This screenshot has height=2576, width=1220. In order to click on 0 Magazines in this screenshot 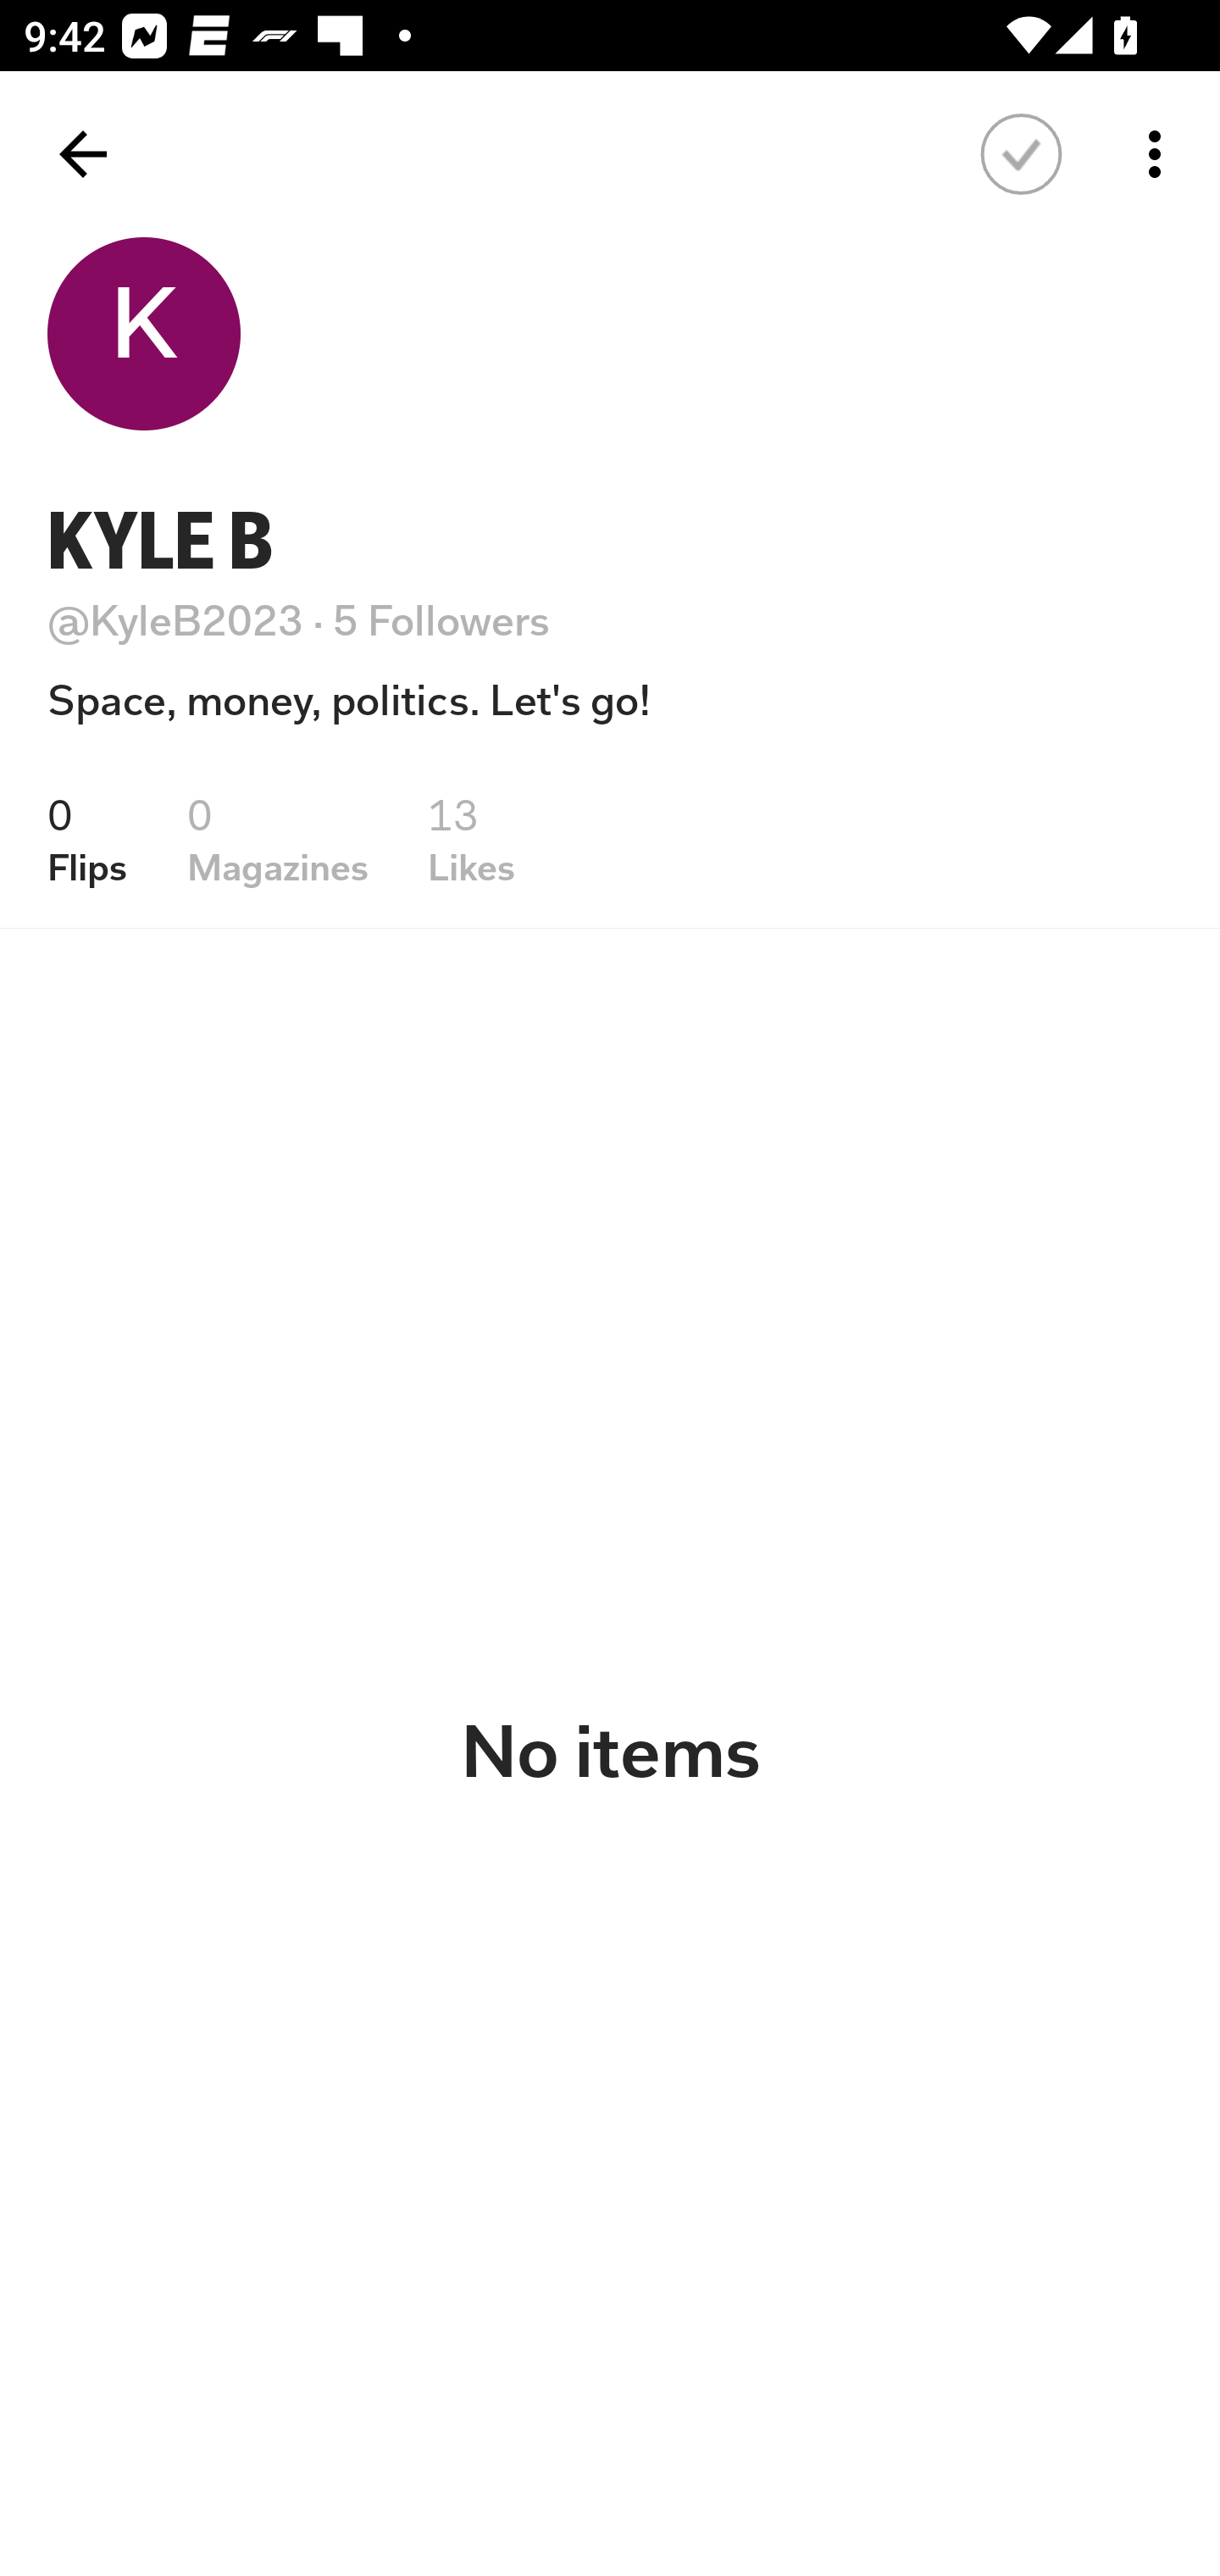, I will do `click(277, 839)`.